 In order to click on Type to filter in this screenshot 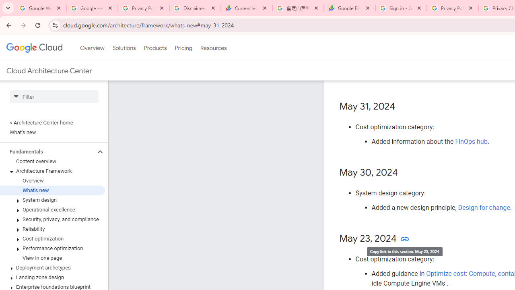, I will do `click(54, 97)`.